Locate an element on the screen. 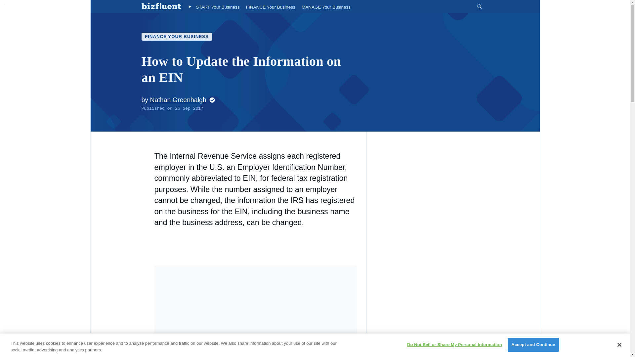 Image resolution: width=635 pixels, height=357 pixels. FINANCE Your Business is located at coordinates (271, 7).